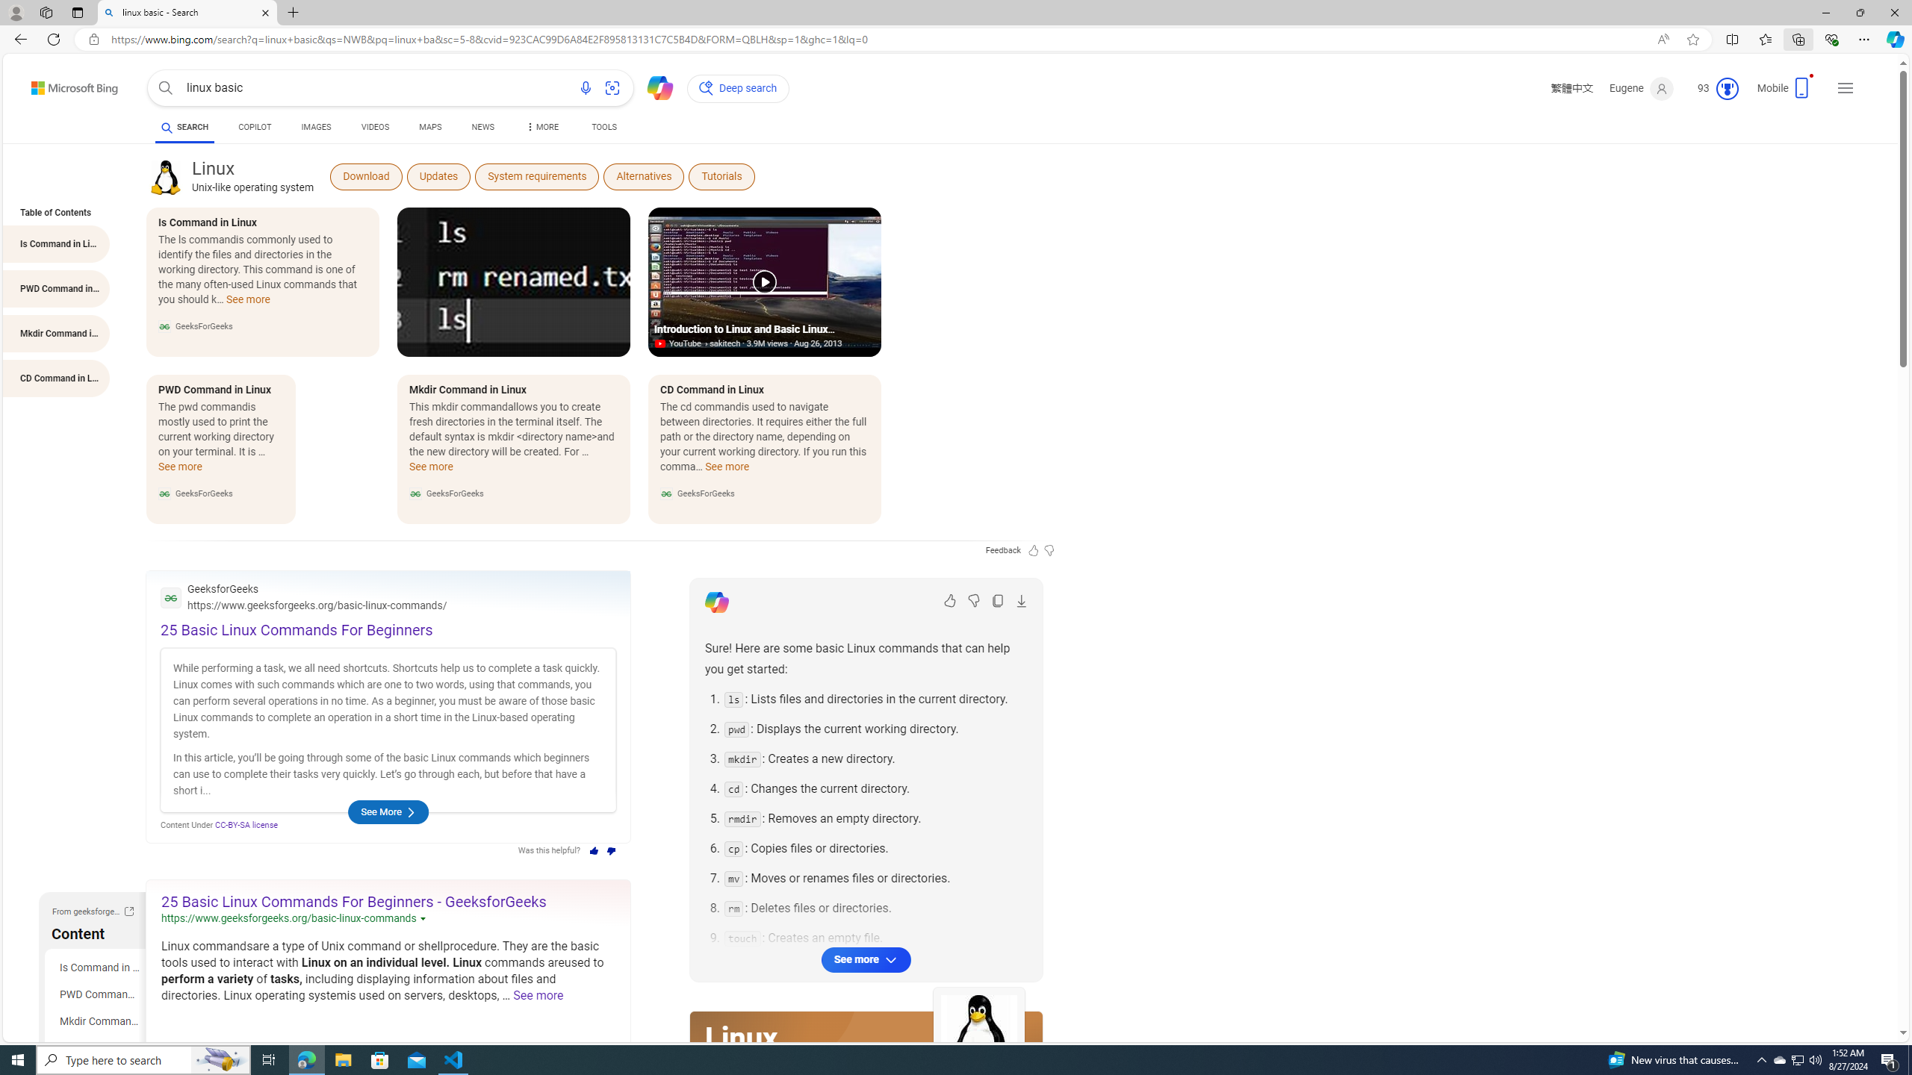  What do you see at coordinates (662, 344) in the screenshot?
I see `Video source site` at bounding box center [662, 344].